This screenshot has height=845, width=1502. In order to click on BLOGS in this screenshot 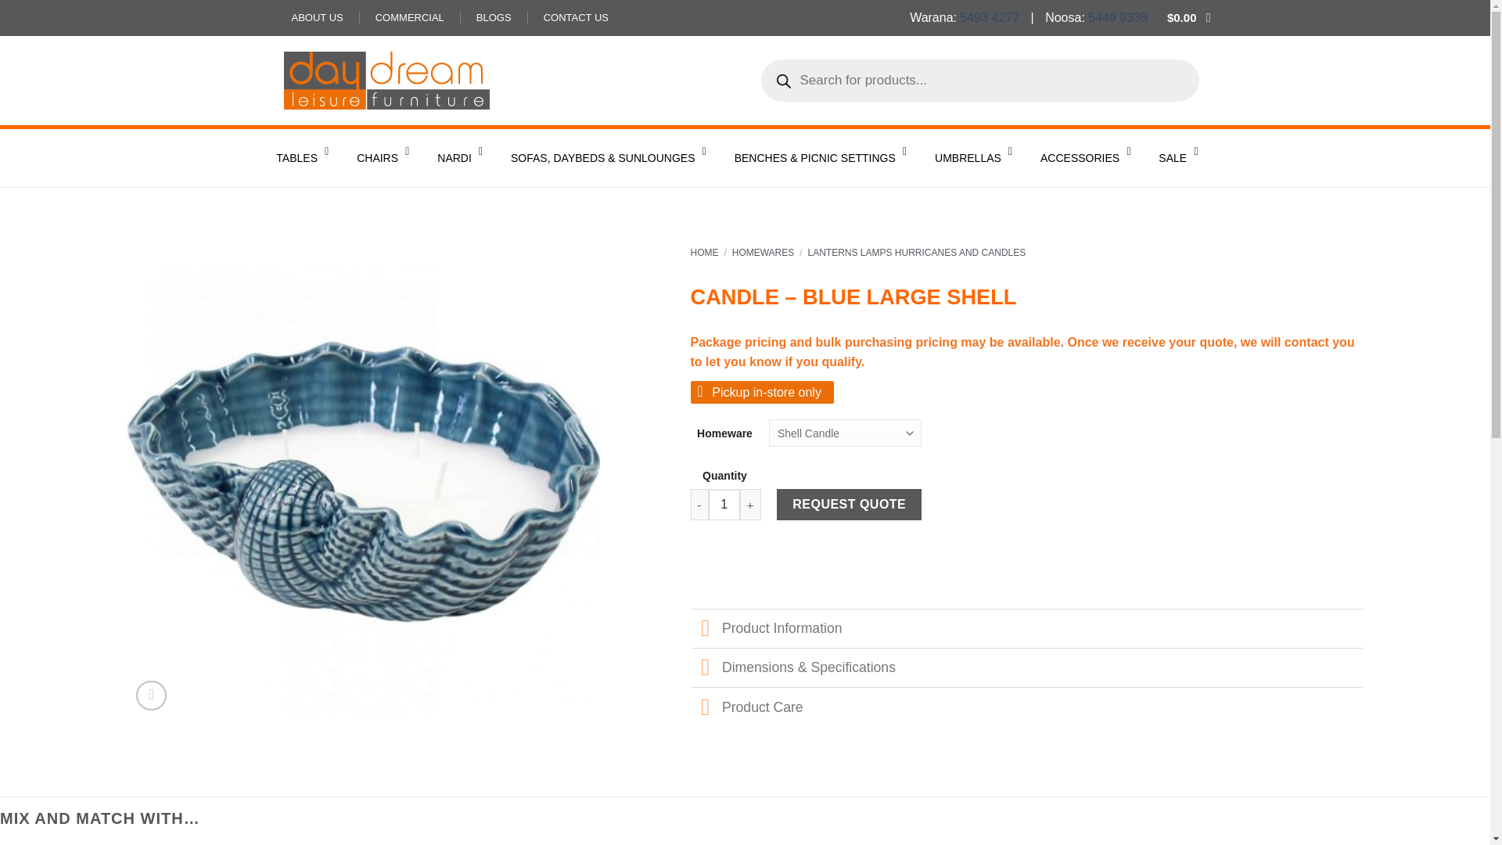, I will do `click(494, 18)`.